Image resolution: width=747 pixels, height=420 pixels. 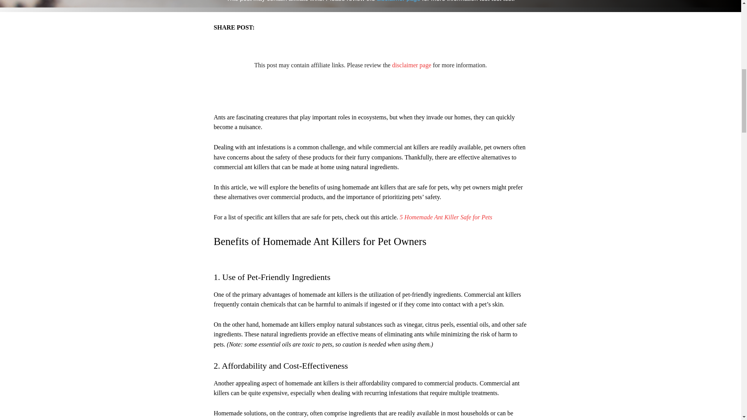 I want to click on 5 Homemade Ant Killer Safe for Pets, so click(x=446, y=217).